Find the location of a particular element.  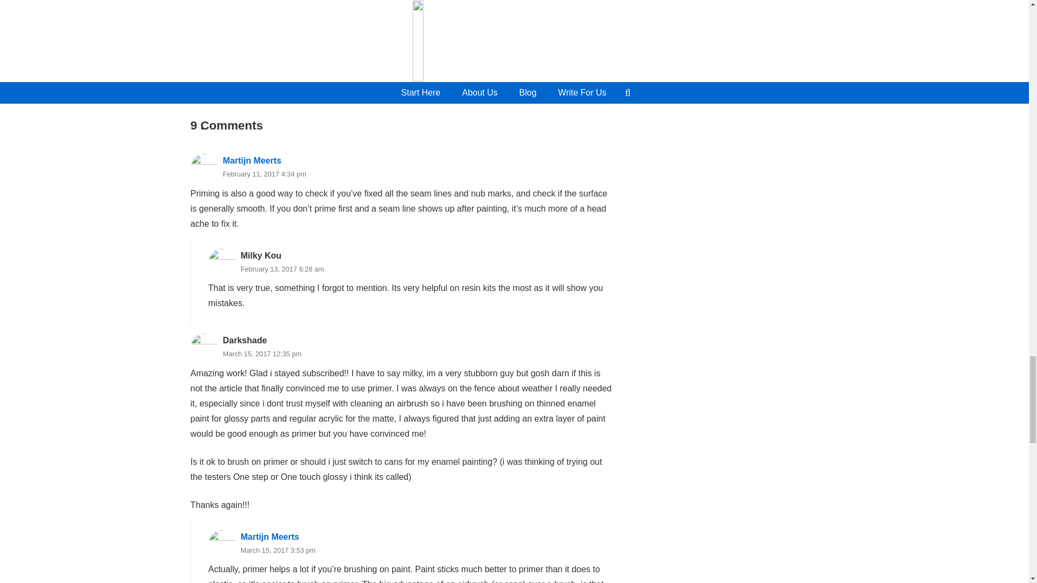

Martijn Meerts is located at coordinates (270, 537).